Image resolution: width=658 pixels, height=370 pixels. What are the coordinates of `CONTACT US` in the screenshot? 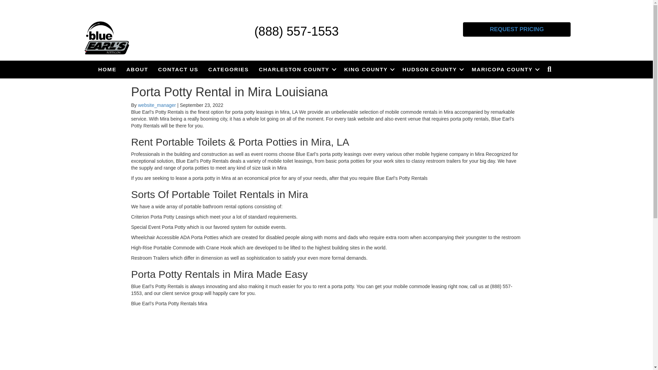 It's located at (178, 69).